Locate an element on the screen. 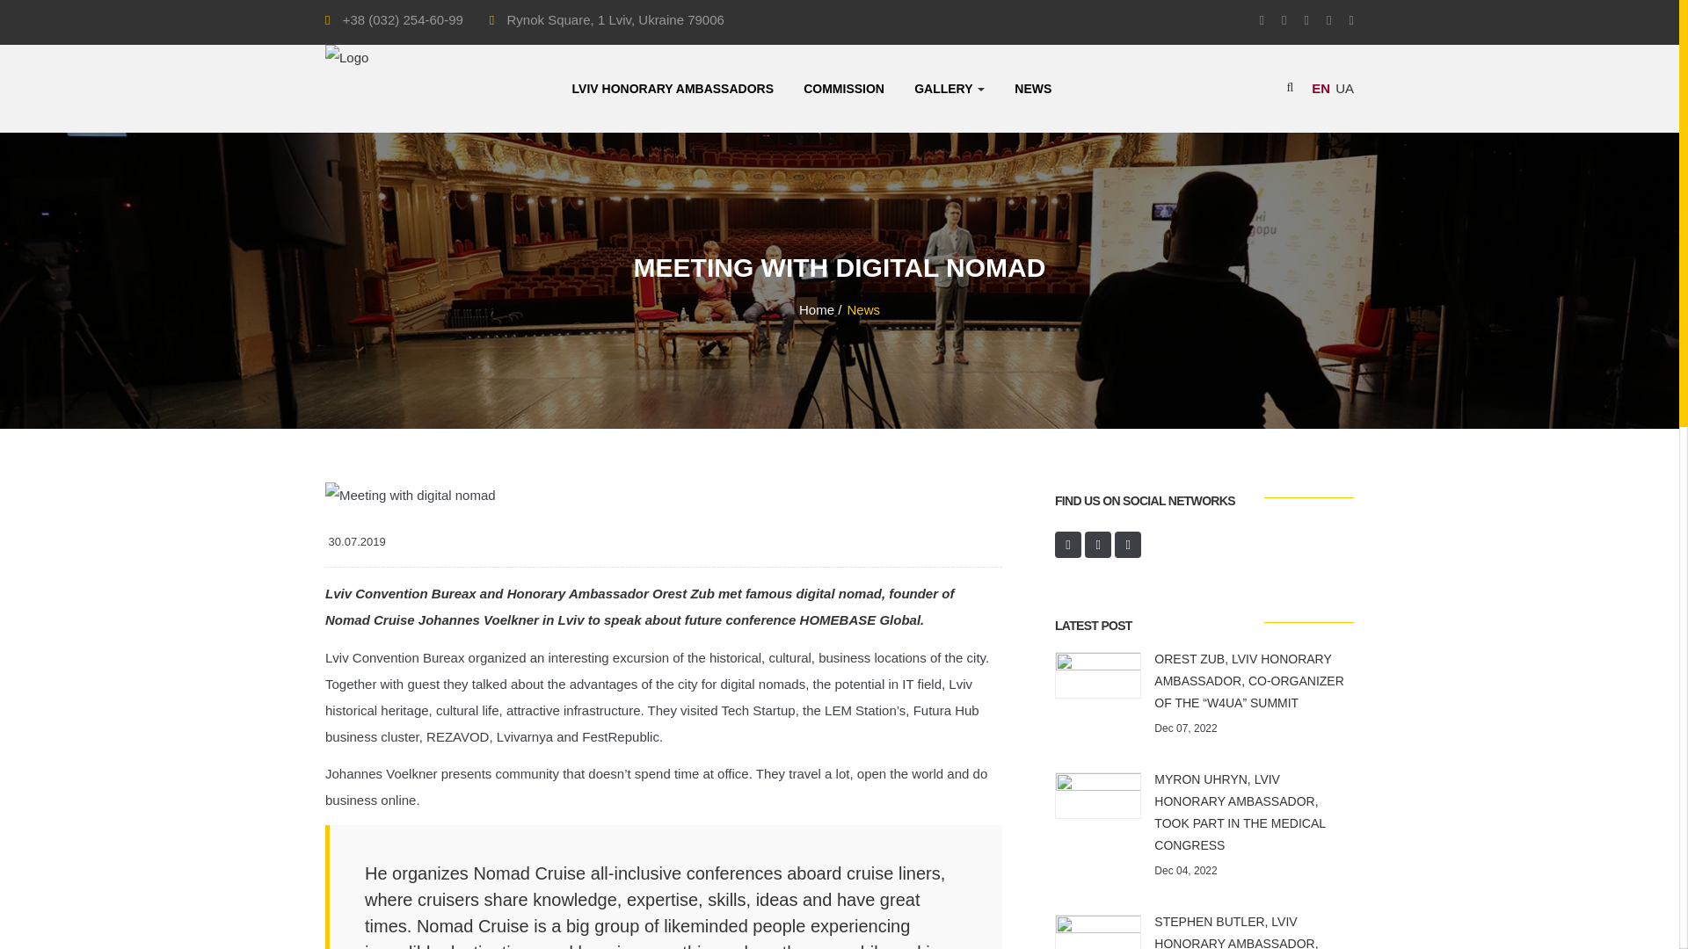  NEWS is located at coordinates (1032, 88).